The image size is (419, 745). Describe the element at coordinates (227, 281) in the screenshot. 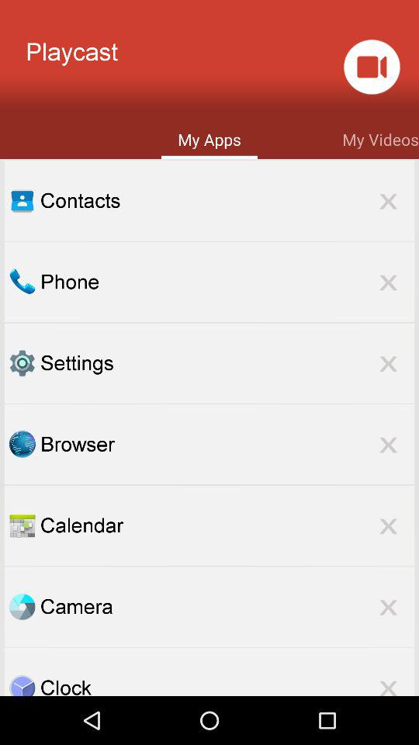

I see `jump to phone item` at that location.